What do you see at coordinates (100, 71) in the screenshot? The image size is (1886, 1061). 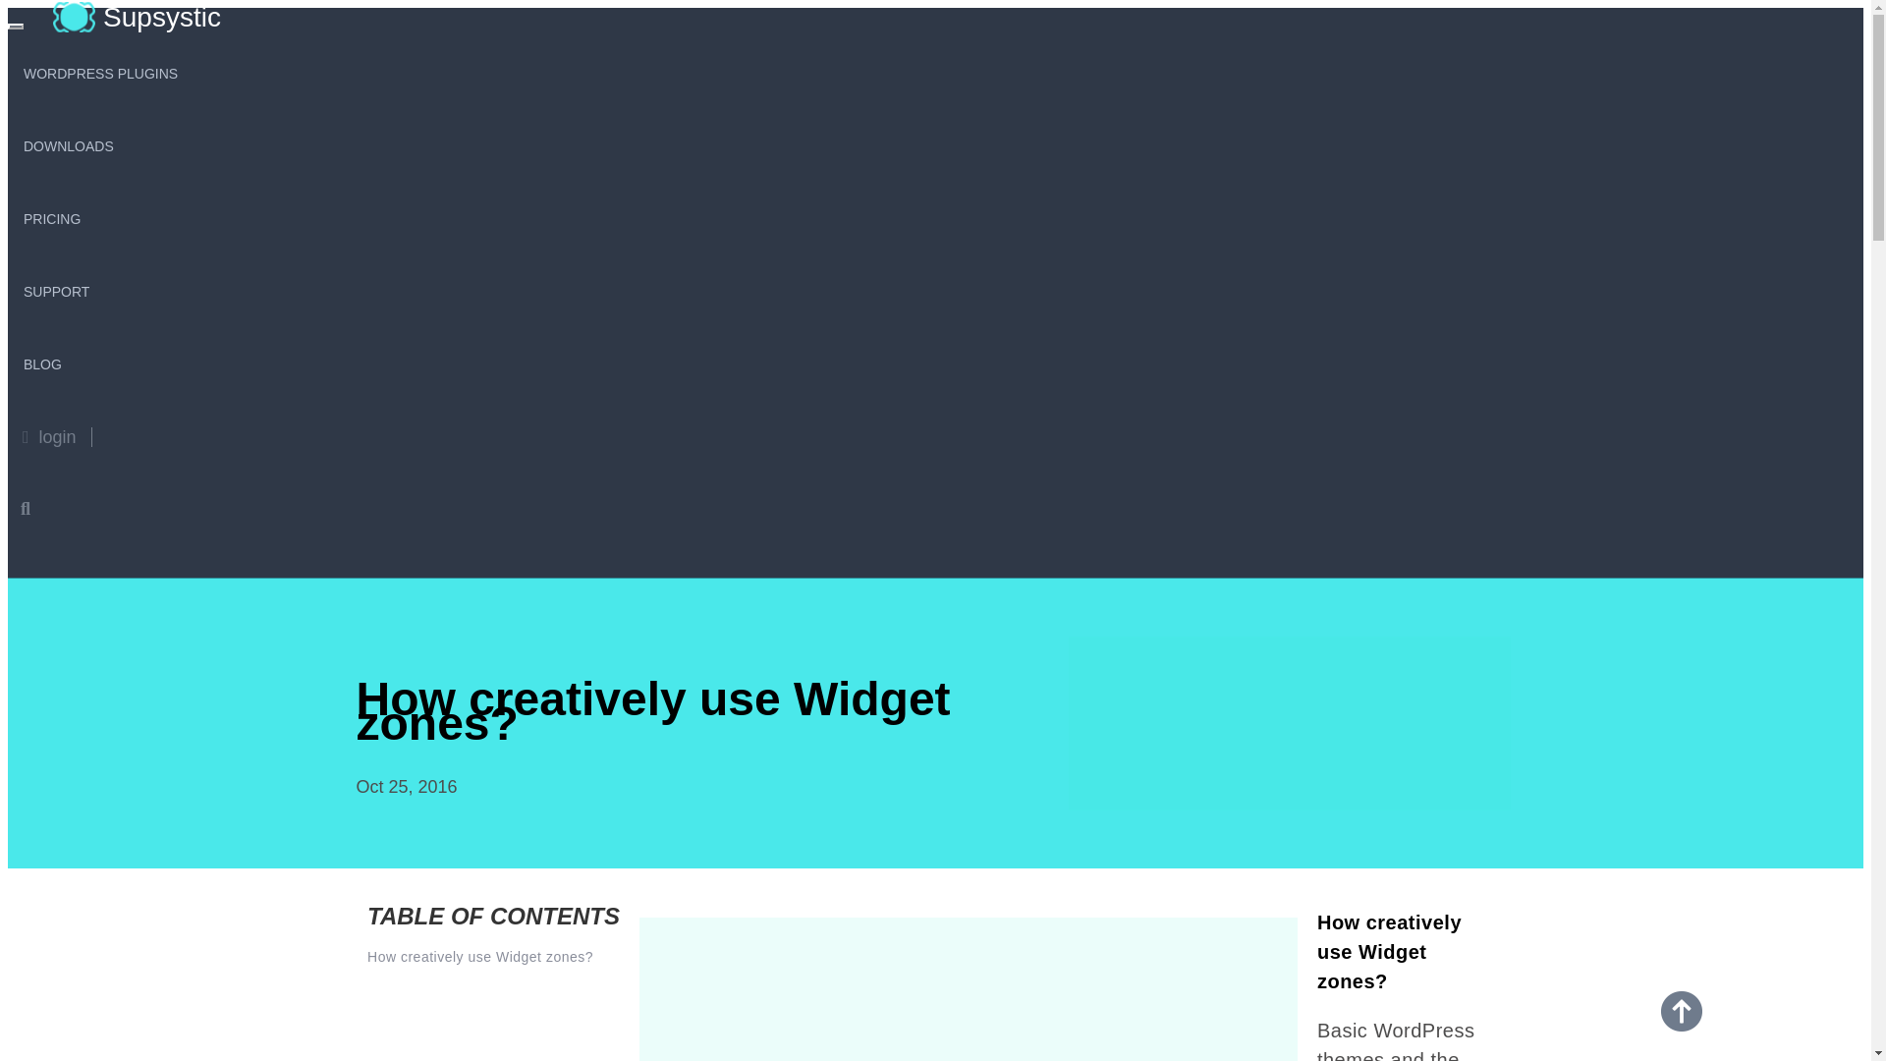 I see `WORDPRESS PLUGINS` at bounding box center [100, 71].